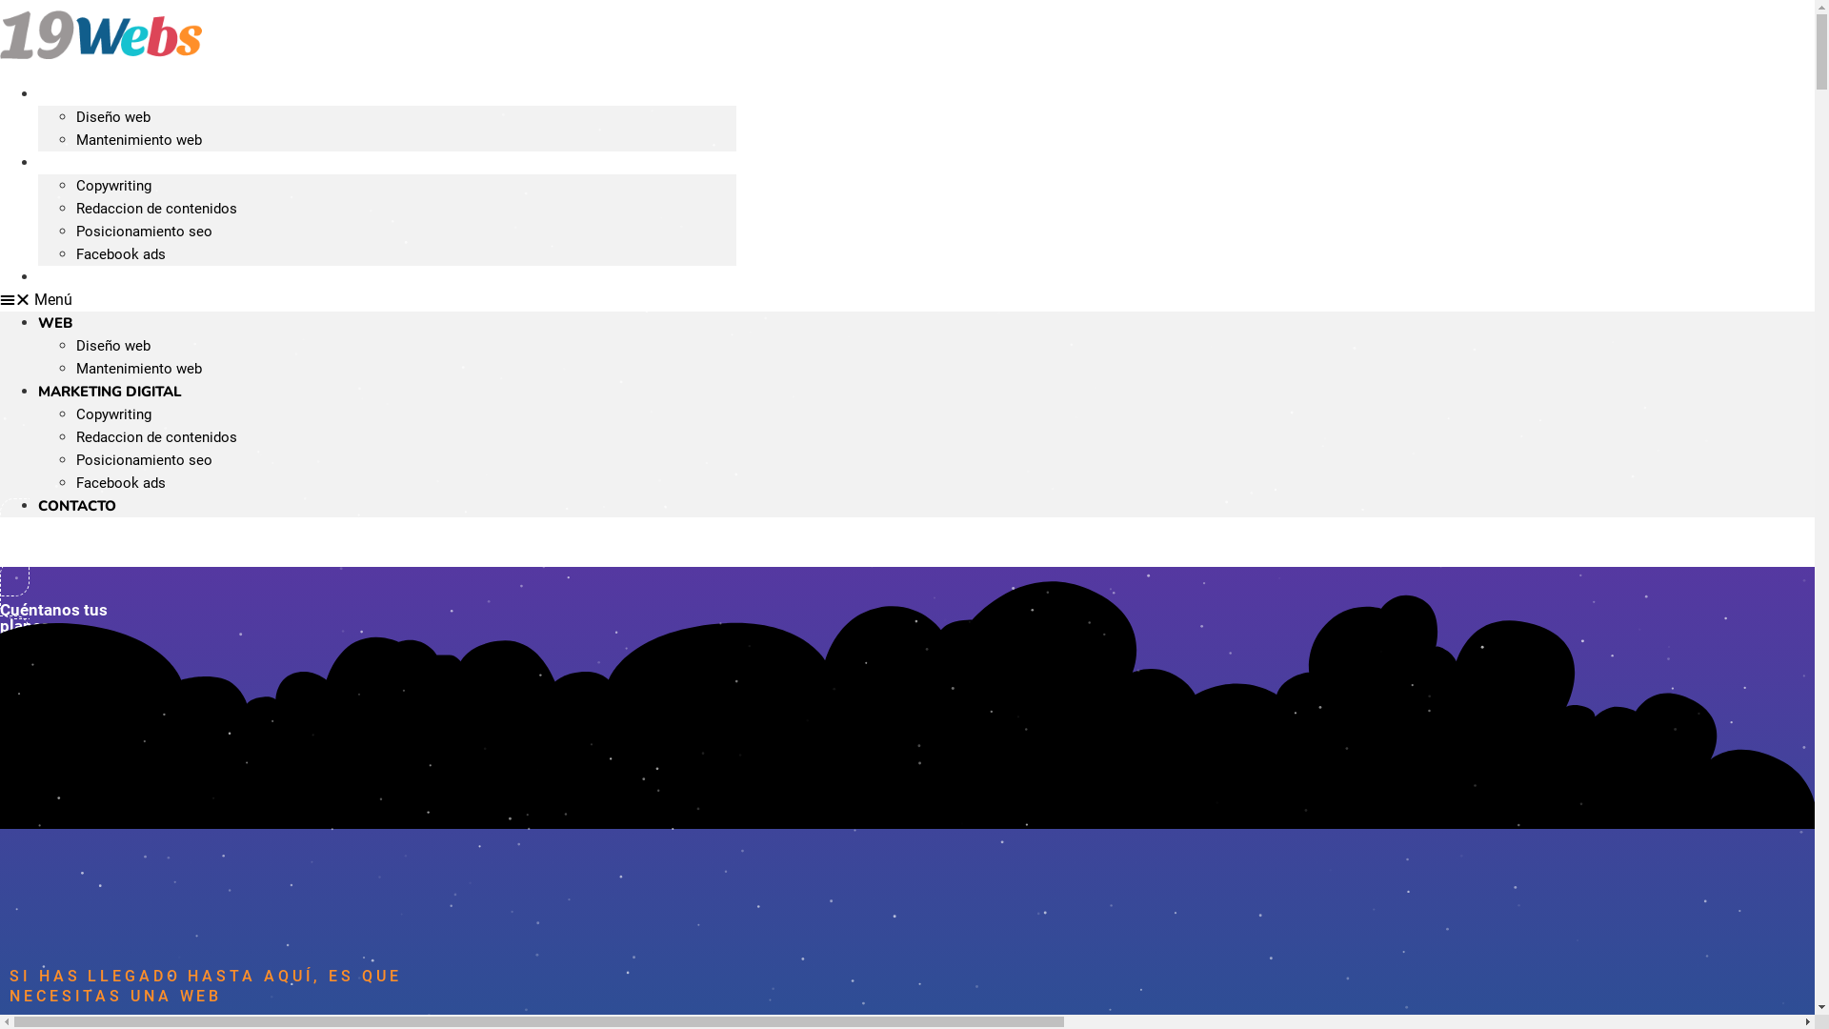 The height and width of the screenshot is (1029, 1829). Describe the element at coordinates (145, 460) in the screenshot. I see `Posicionamiento seo` at that location.